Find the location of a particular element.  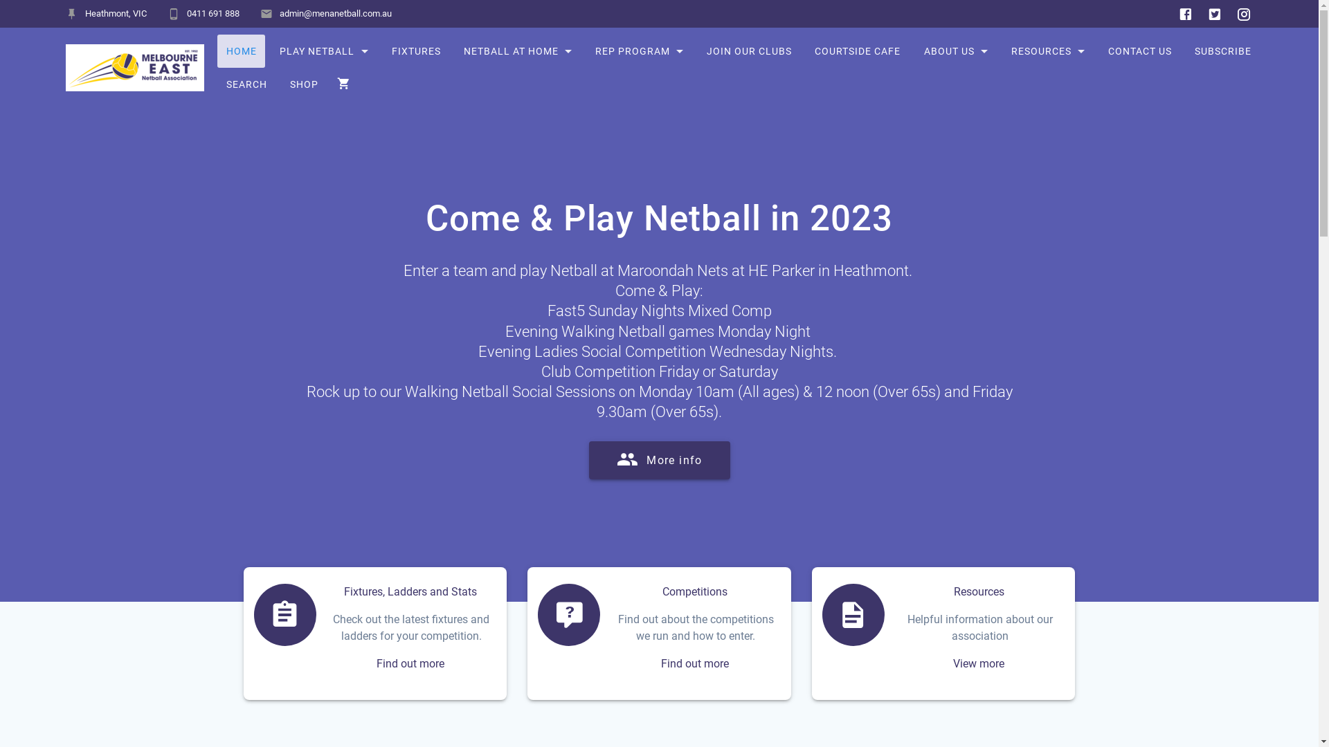

REP PROGRAM is located at coordinates (640, 51).